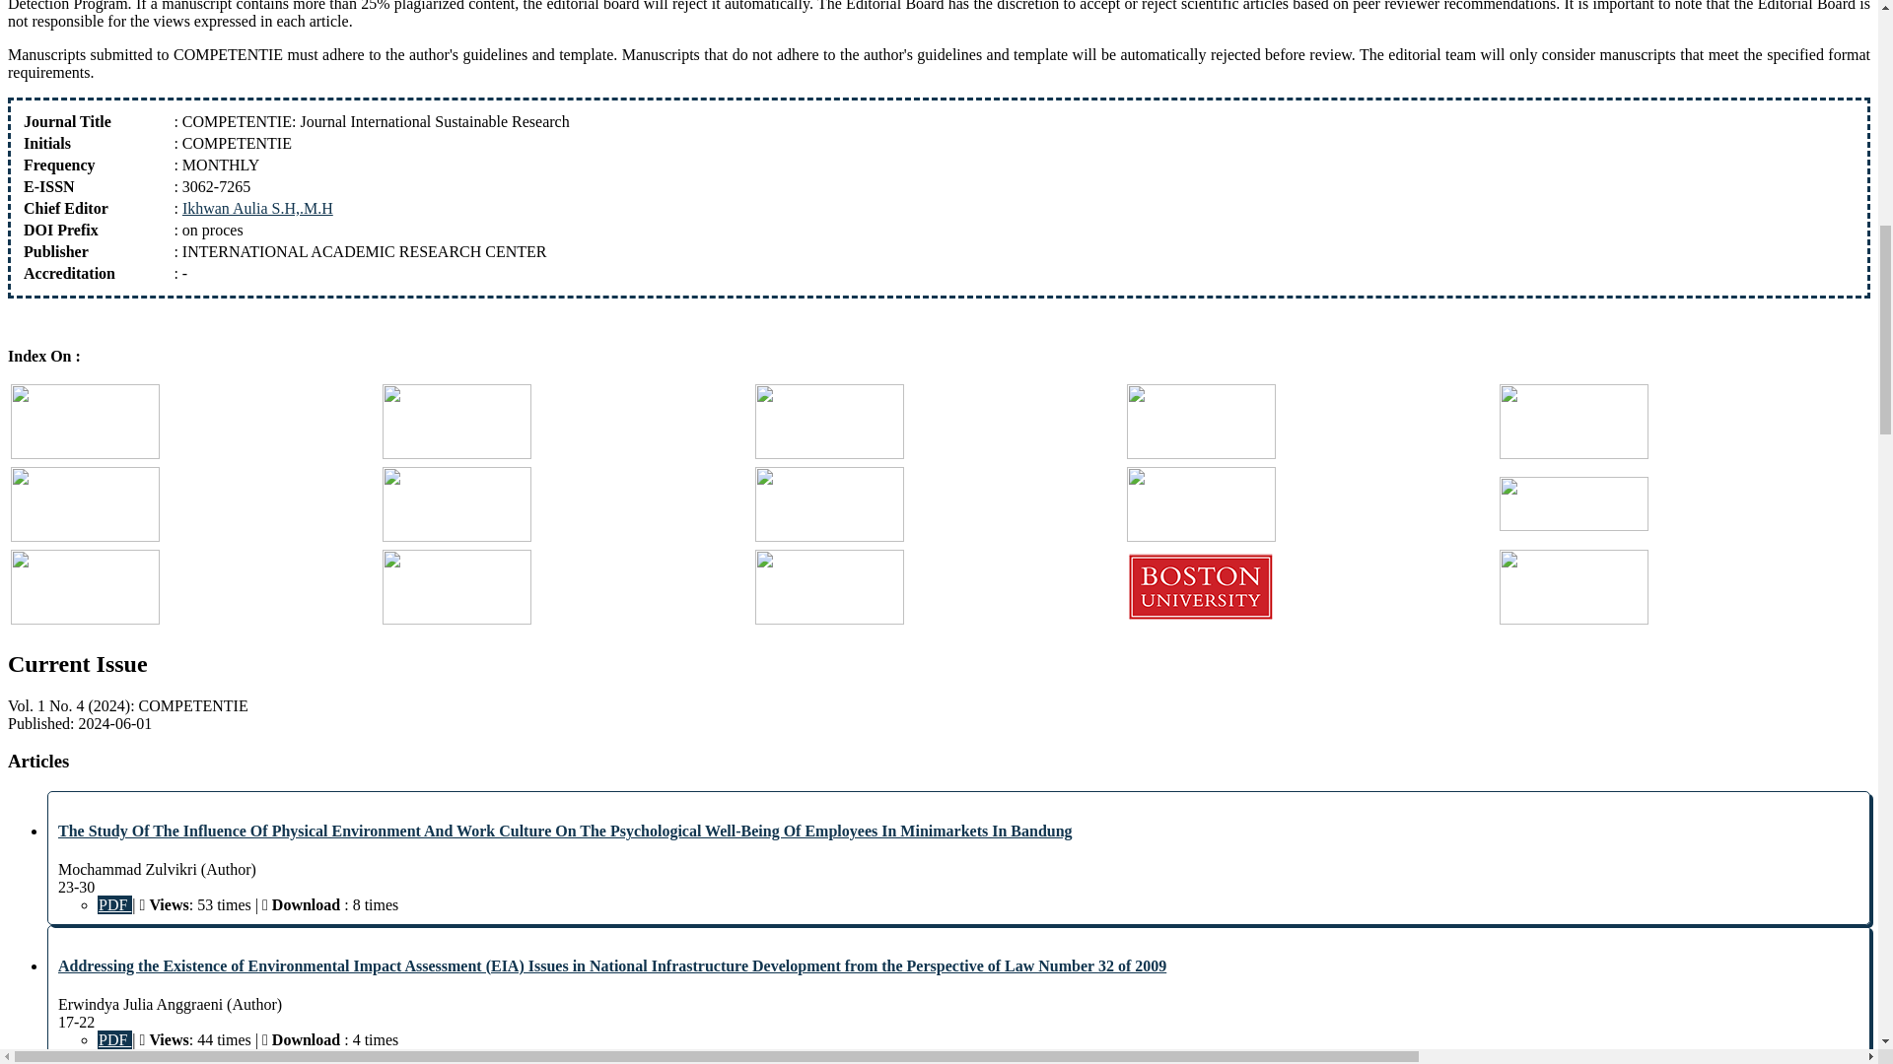  What do you see at coordinates (256, 209) in the screenshot?
I see `Ikhwan Aulia S.H,.M.H` at bounding box center [256, 209].